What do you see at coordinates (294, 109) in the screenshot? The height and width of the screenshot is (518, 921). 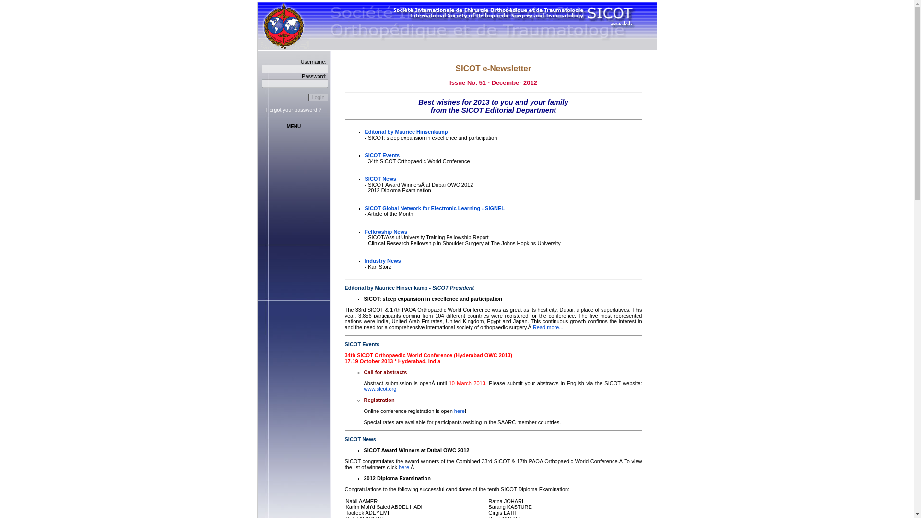 I see `Forgot your passorwd ?` at bounding box center [294, 109].